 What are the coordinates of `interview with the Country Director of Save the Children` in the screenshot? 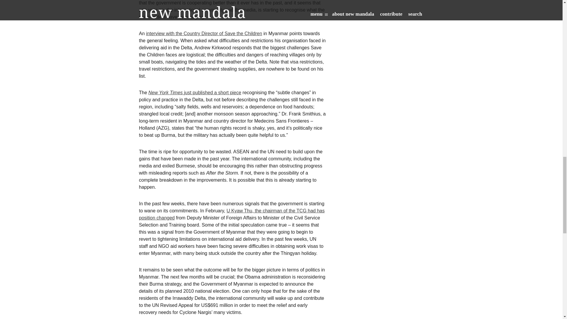 It's located at (204, 33).